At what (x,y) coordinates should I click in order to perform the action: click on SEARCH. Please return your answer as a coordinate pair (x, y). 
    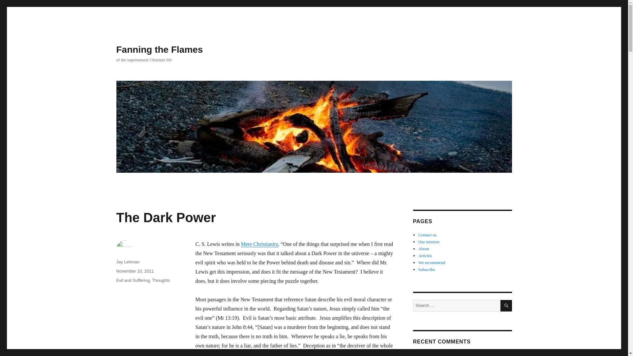
    Looking at the image, I should click on (506, 306).